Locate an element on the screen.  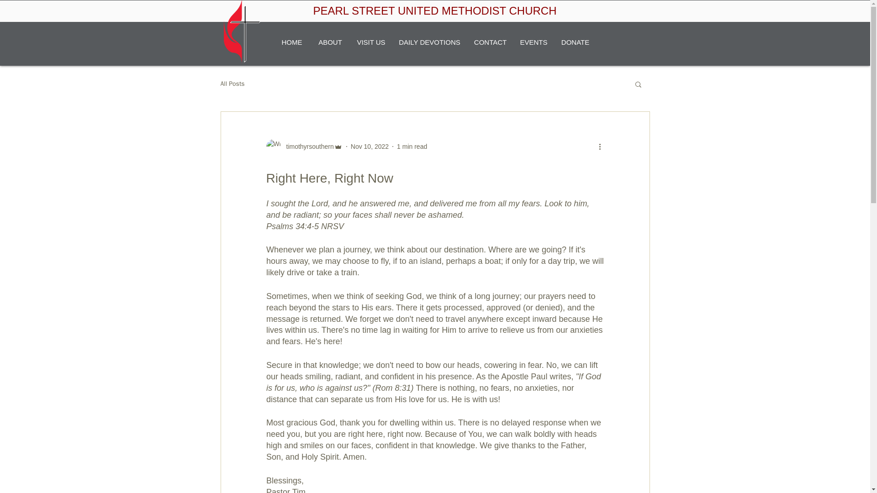
CONTACT is located at coordinates (490, 42).